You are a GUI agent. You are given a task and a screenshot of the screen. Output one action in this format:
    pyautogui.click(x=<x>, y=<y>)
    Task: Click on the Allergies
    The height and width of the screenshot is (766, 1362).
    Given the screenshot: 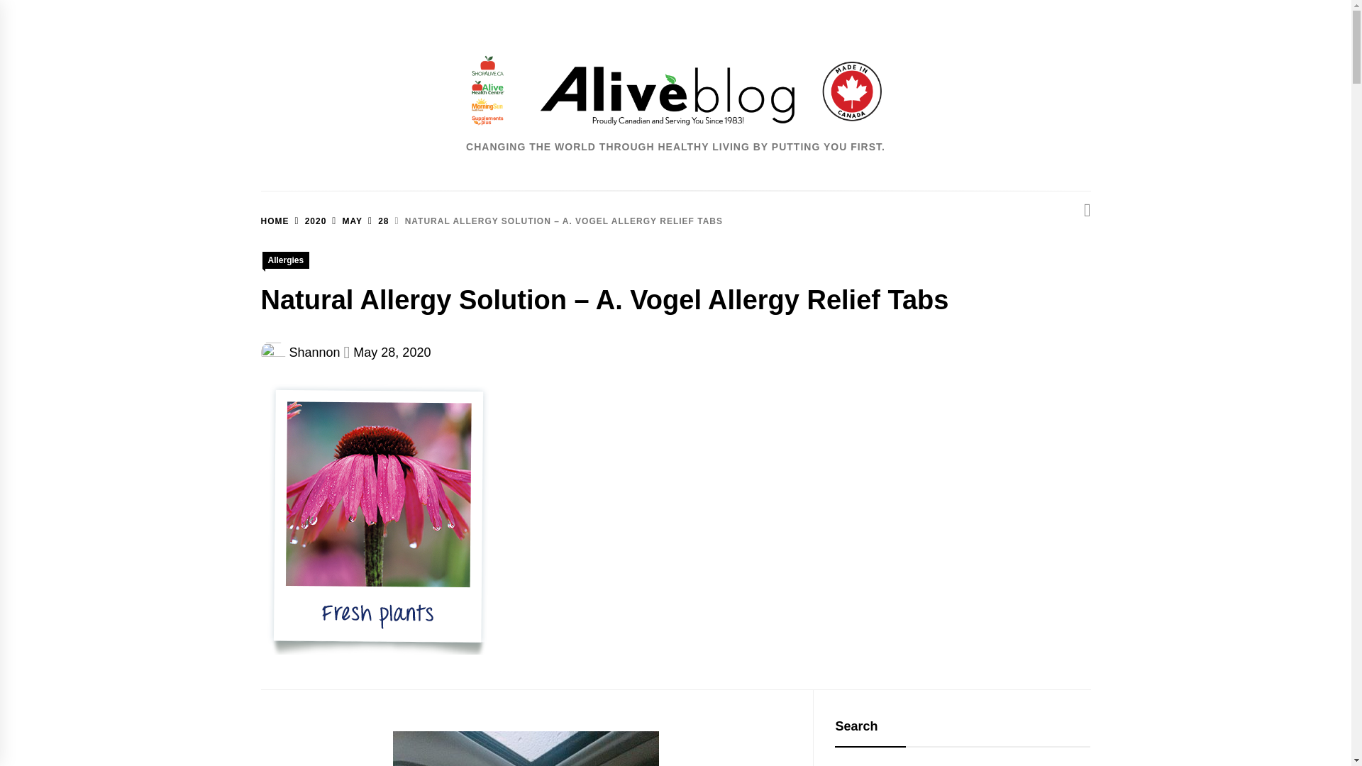 What is the action you would take?
    pyautogui.click(x=287, y=260)
    